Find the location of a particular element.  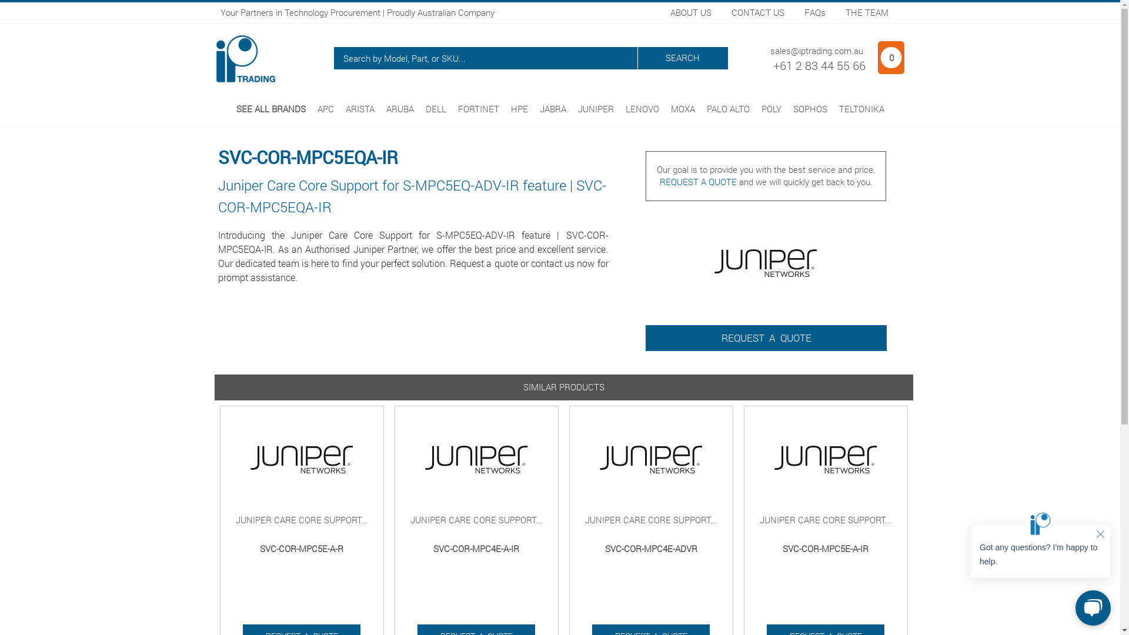

SVC-COR-MPC4E-A-IR is located at coordinates (476, 549).